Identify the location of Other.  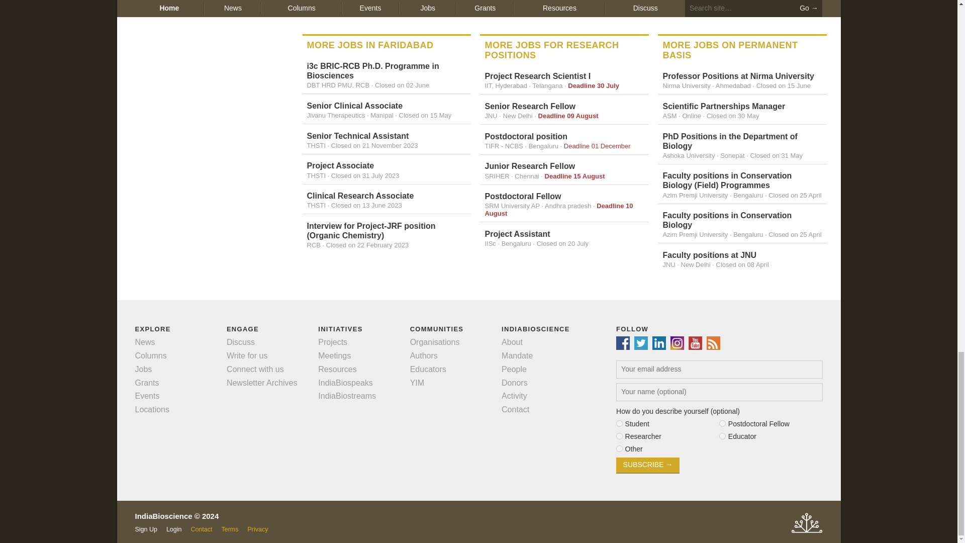
(619, 448).